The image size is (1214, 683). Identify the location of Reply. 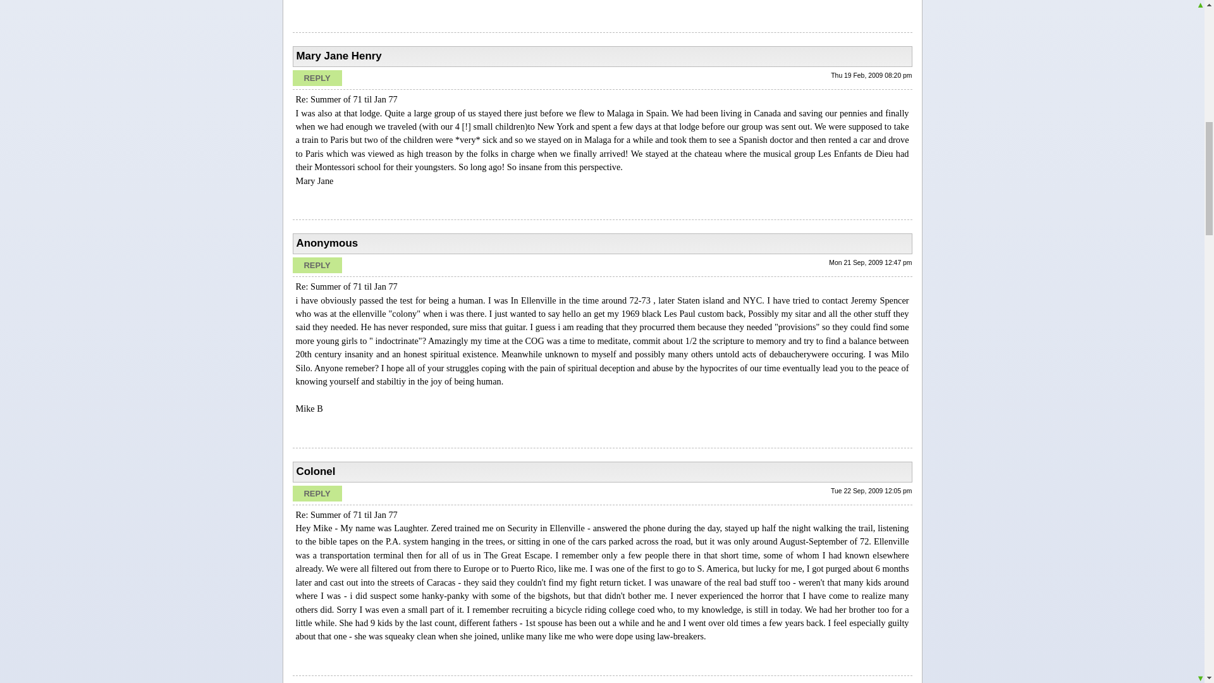
(316, 78).